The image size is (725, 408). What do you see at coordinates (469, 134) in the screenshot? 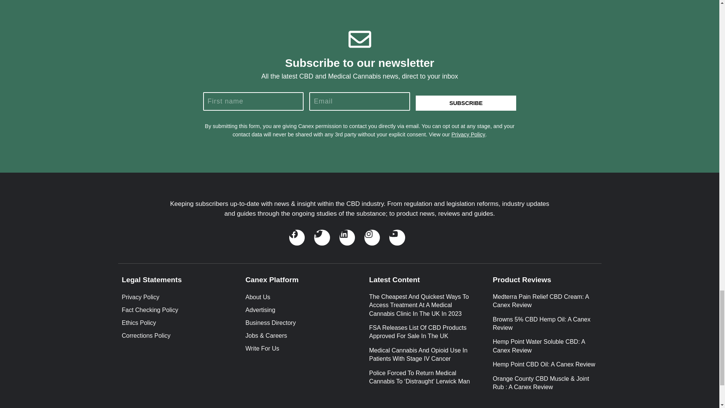
I see `Privacy Policy` at bounding box center [469, 134].